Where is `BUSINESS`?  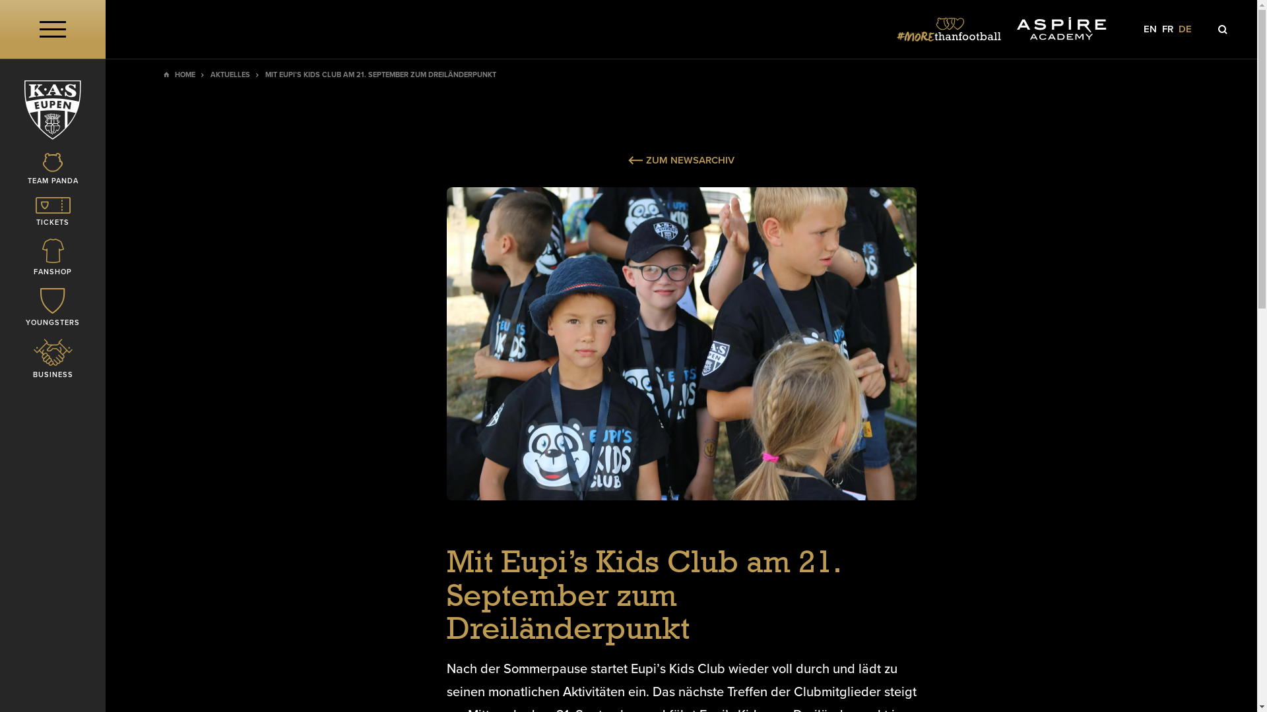 BUSINESS is located at coordinates (53, 360).